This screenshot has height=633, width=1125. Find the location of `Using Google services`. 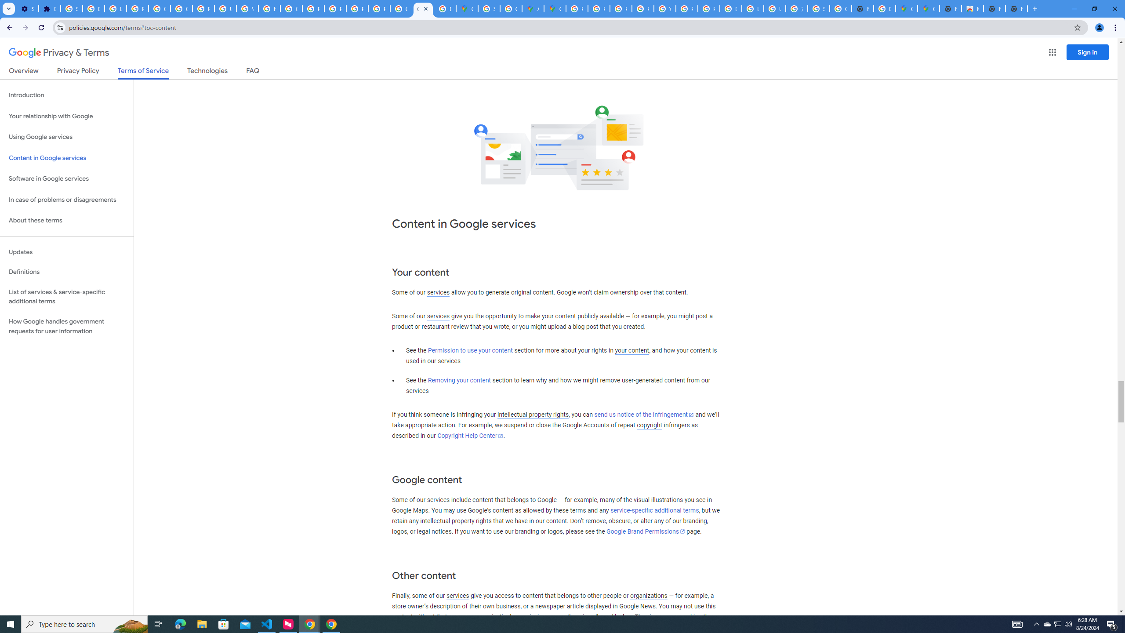

Using Google services is located at coordinates (67, 137).